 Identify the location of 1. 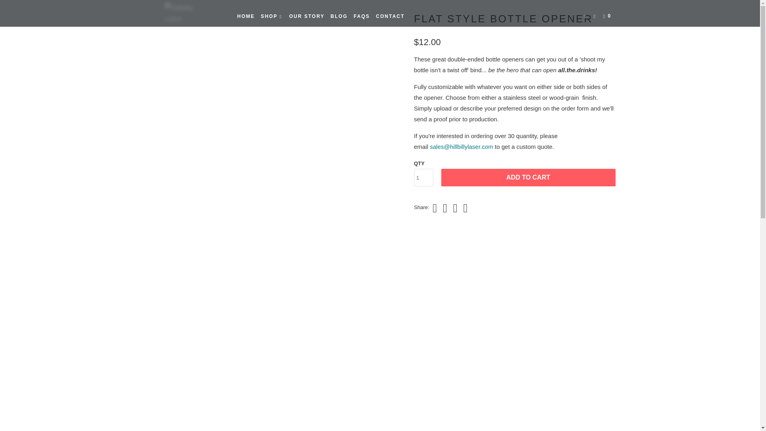
(424, 177).